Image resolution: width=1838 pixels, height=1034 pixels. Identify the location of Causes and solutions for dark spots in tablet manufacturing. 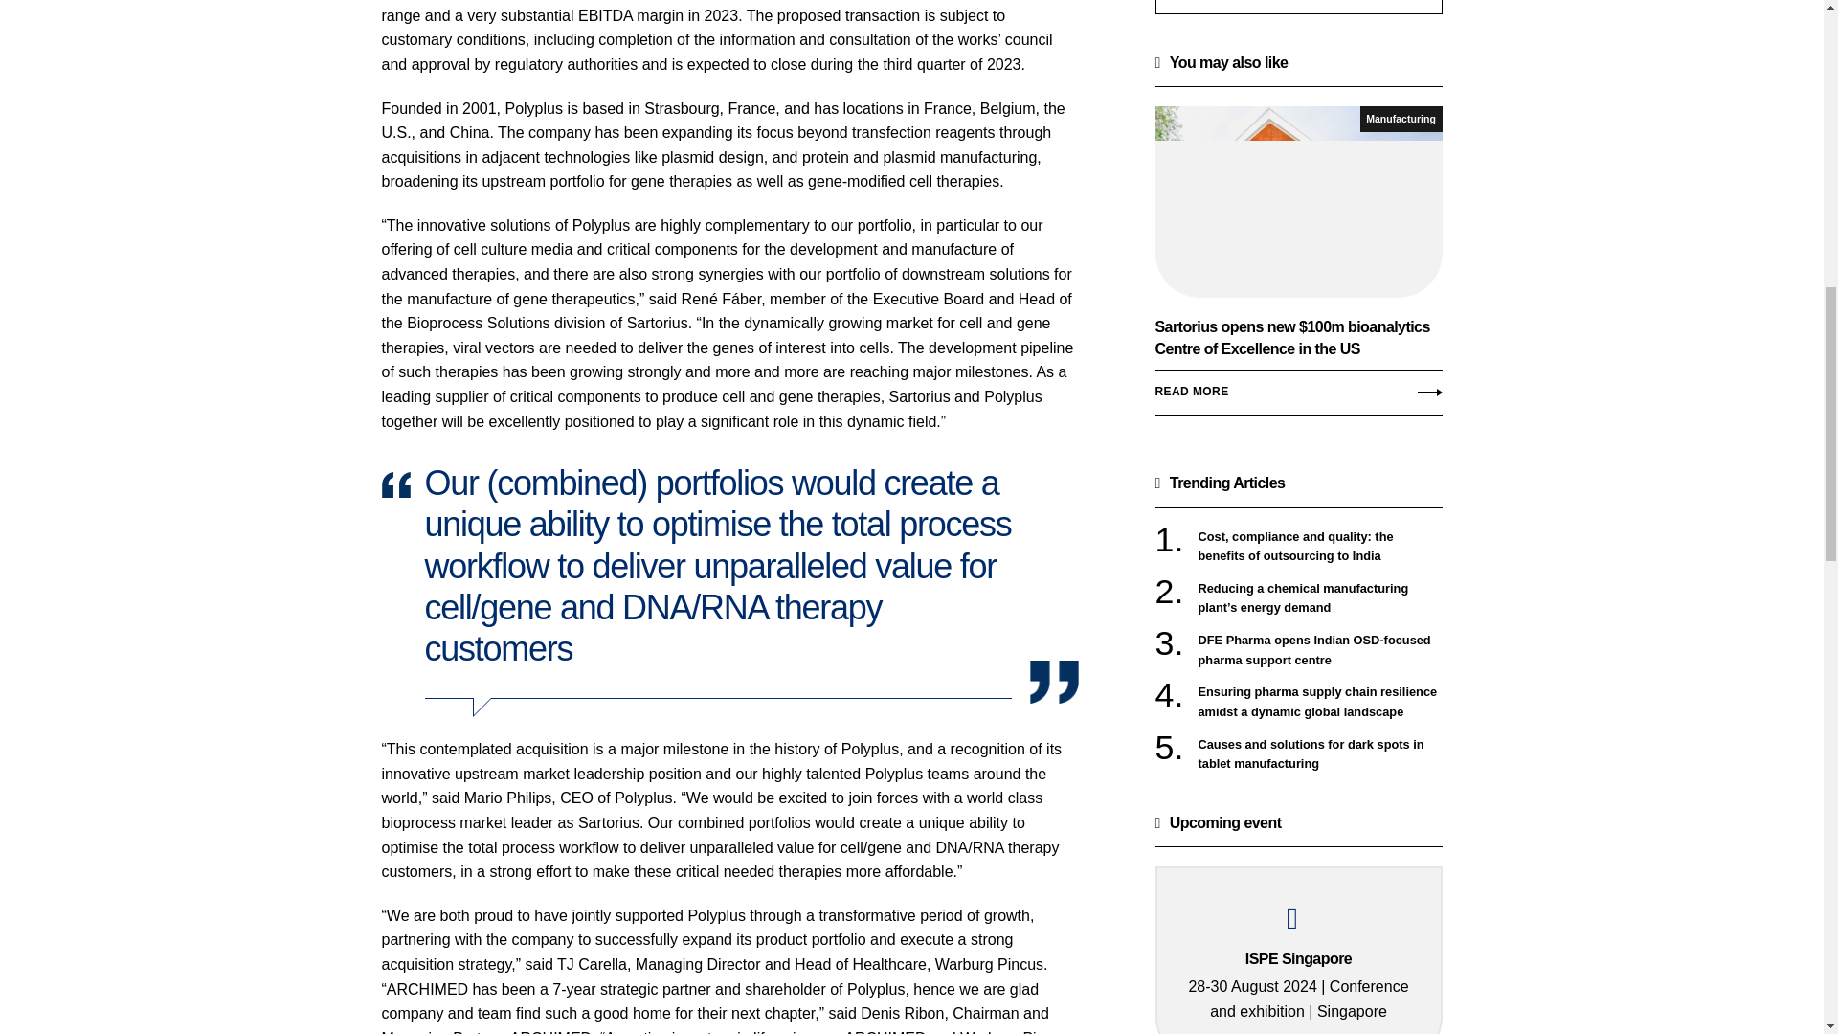
(1320, 754).